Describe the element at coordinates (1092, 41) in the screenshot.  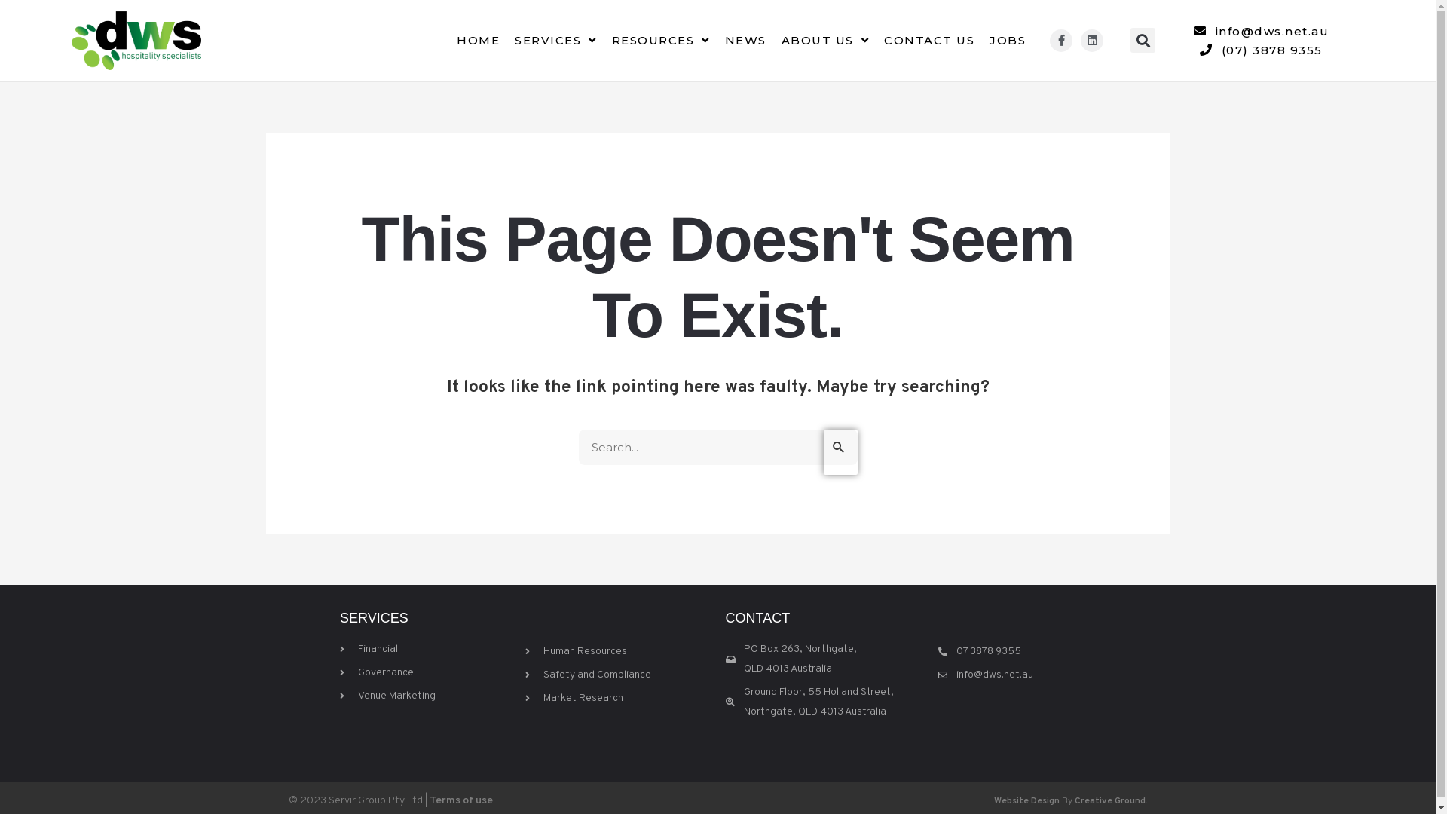
I see `Linkedin` at that location.